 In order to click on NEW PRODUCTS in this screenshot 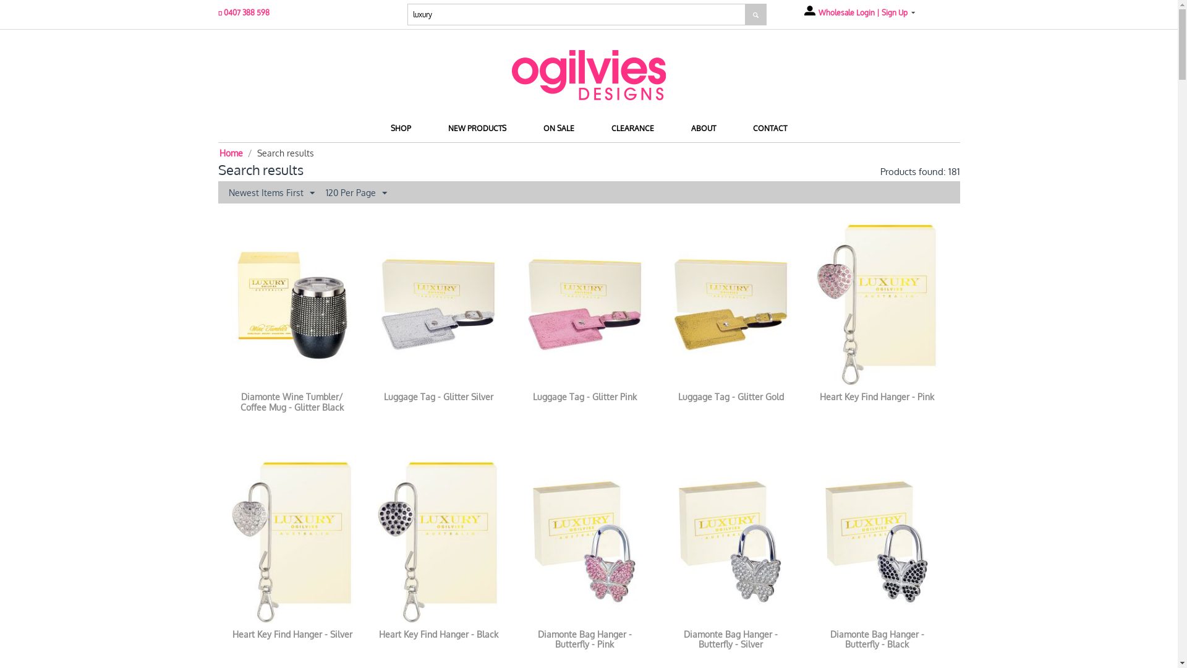, I will do `click(477, 129)`.